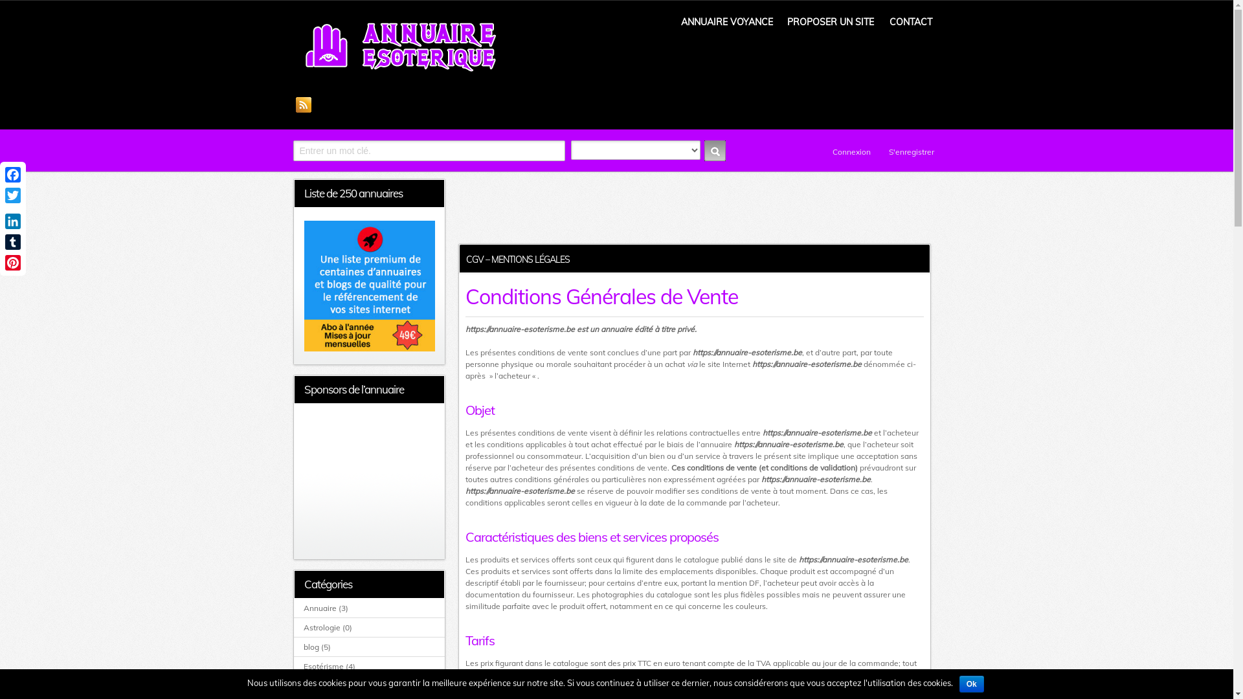 This screenshot has width=1243, height=699. I want to click on blog (5), so click(317, 647).